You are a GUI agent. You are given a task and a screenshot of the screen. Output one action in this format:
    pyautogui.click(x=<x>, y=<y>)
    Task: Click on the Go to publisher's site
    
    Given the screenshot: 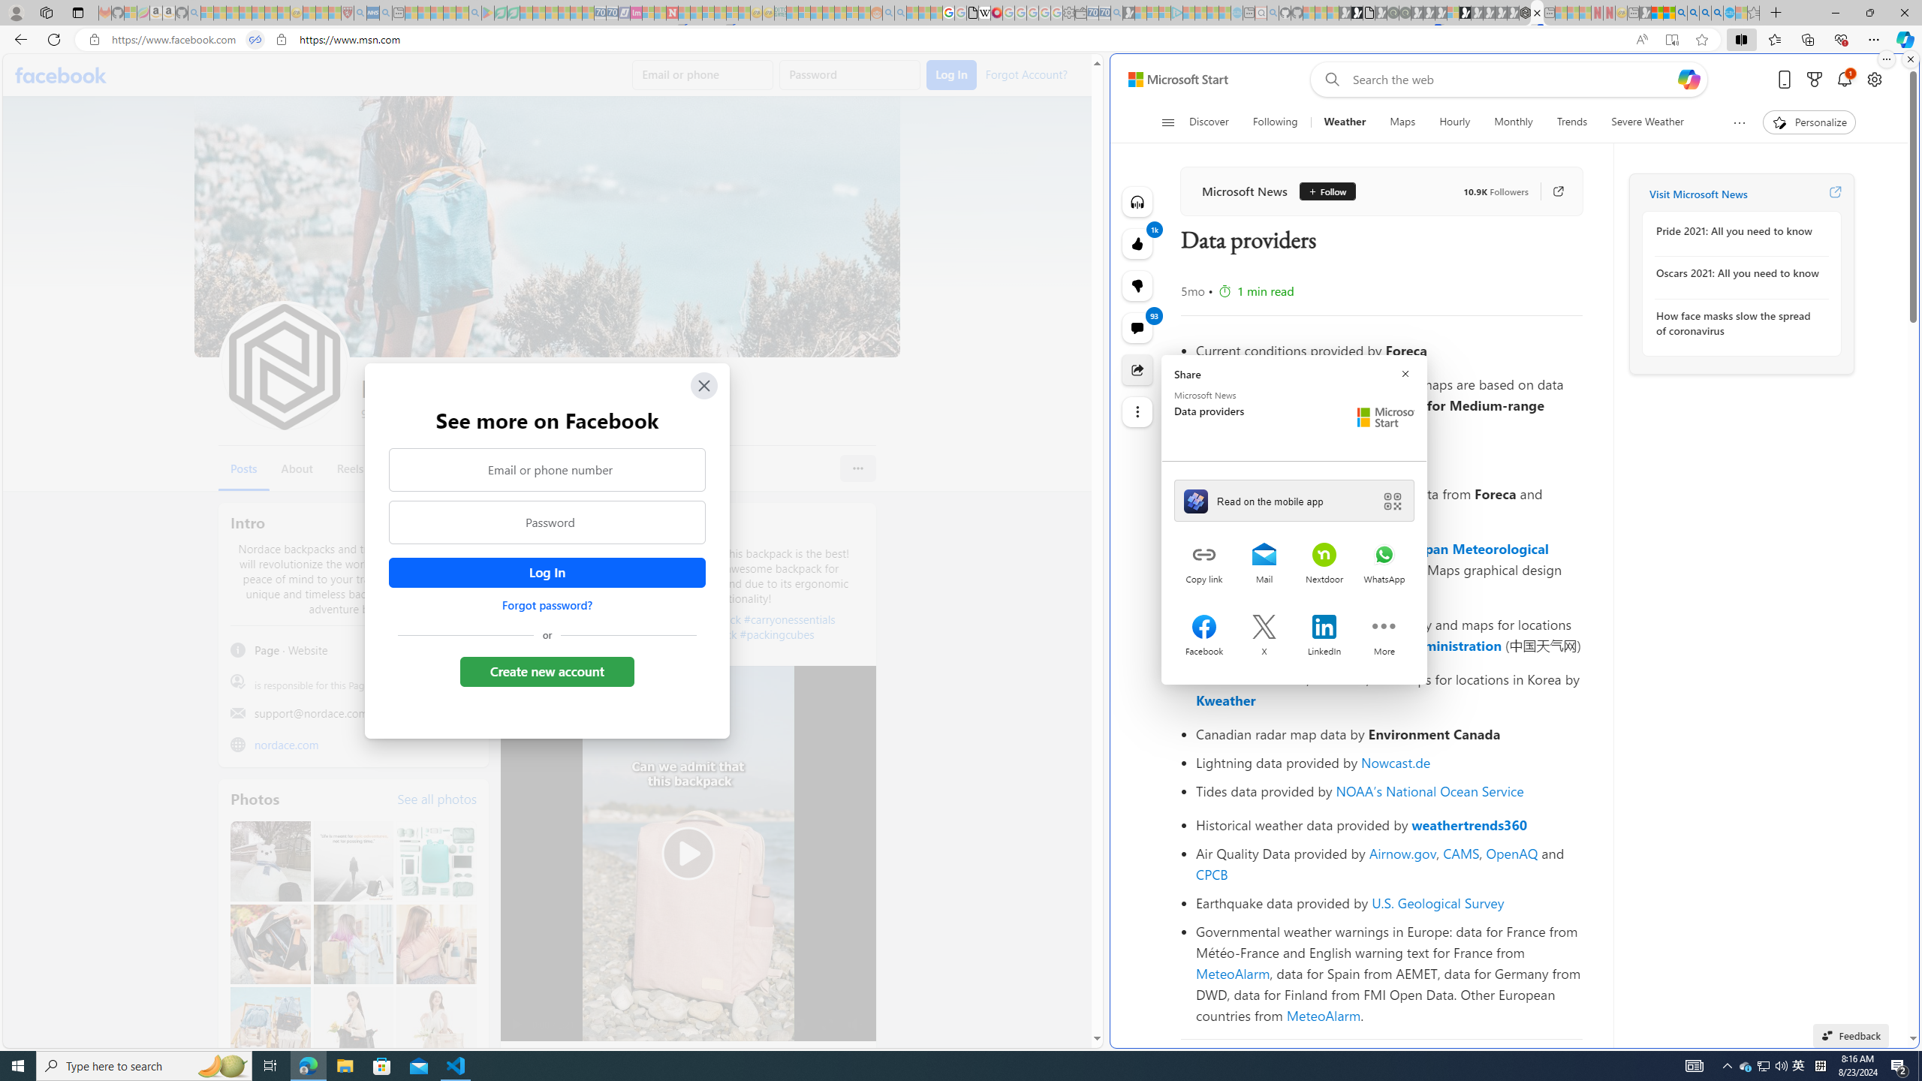 What is the action you would take?
    pyautogui.click(x=1551, y=191)
    